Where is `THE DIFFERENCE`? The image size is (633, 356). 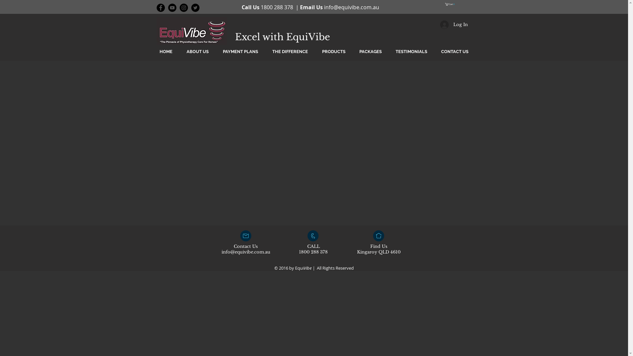 THE DIFFERENCE is located at coordinates (290, 51).